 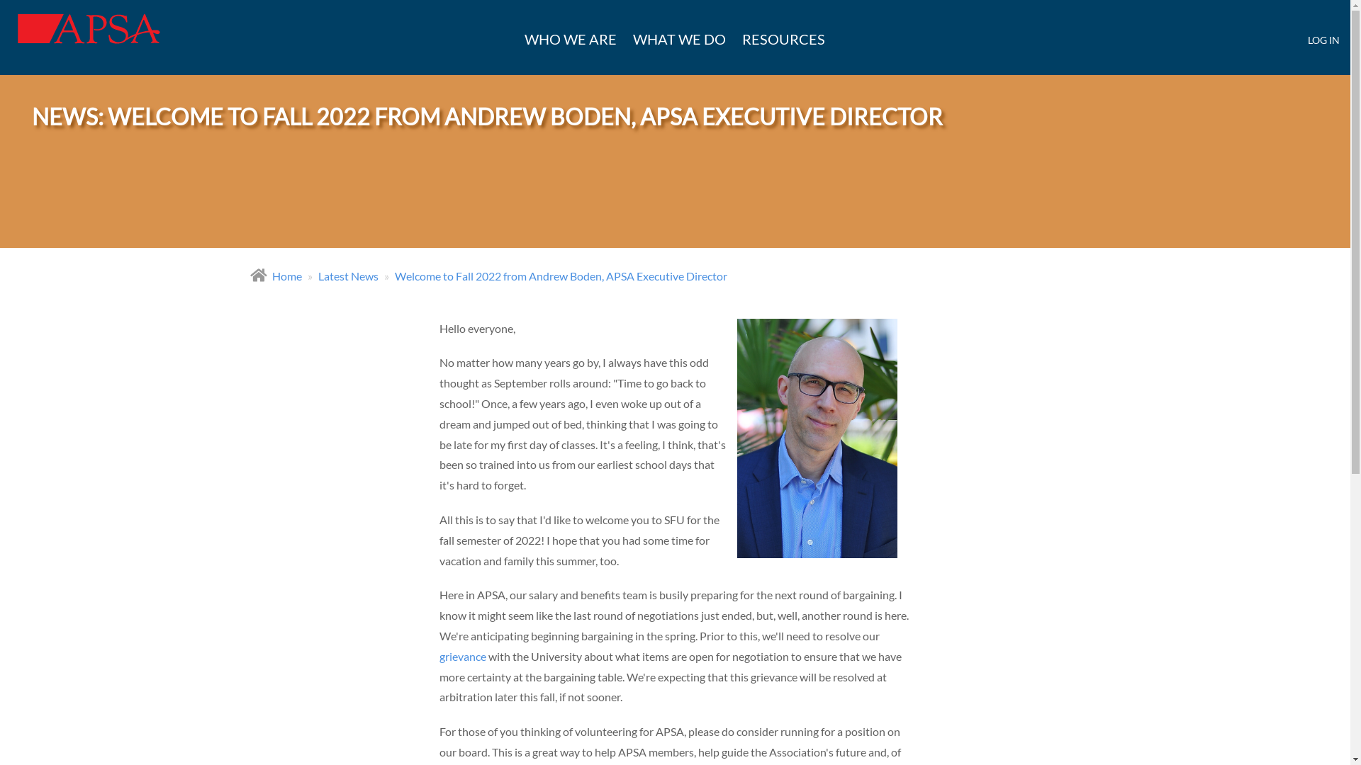 I want to click on Home, so click(x=89, y=40).